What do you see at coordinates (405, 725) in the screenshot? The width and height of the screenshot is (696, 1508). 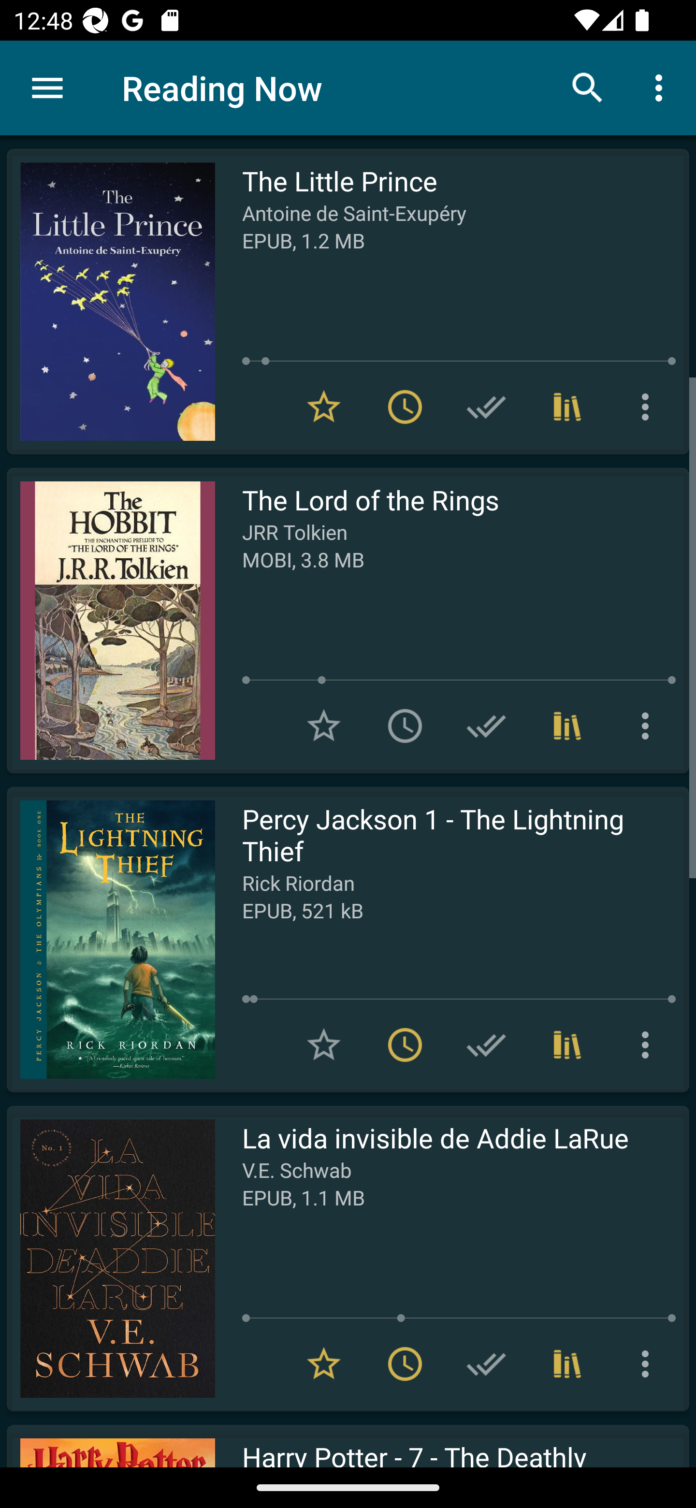 I see `Add to To read` at bounding box center [405, 725].